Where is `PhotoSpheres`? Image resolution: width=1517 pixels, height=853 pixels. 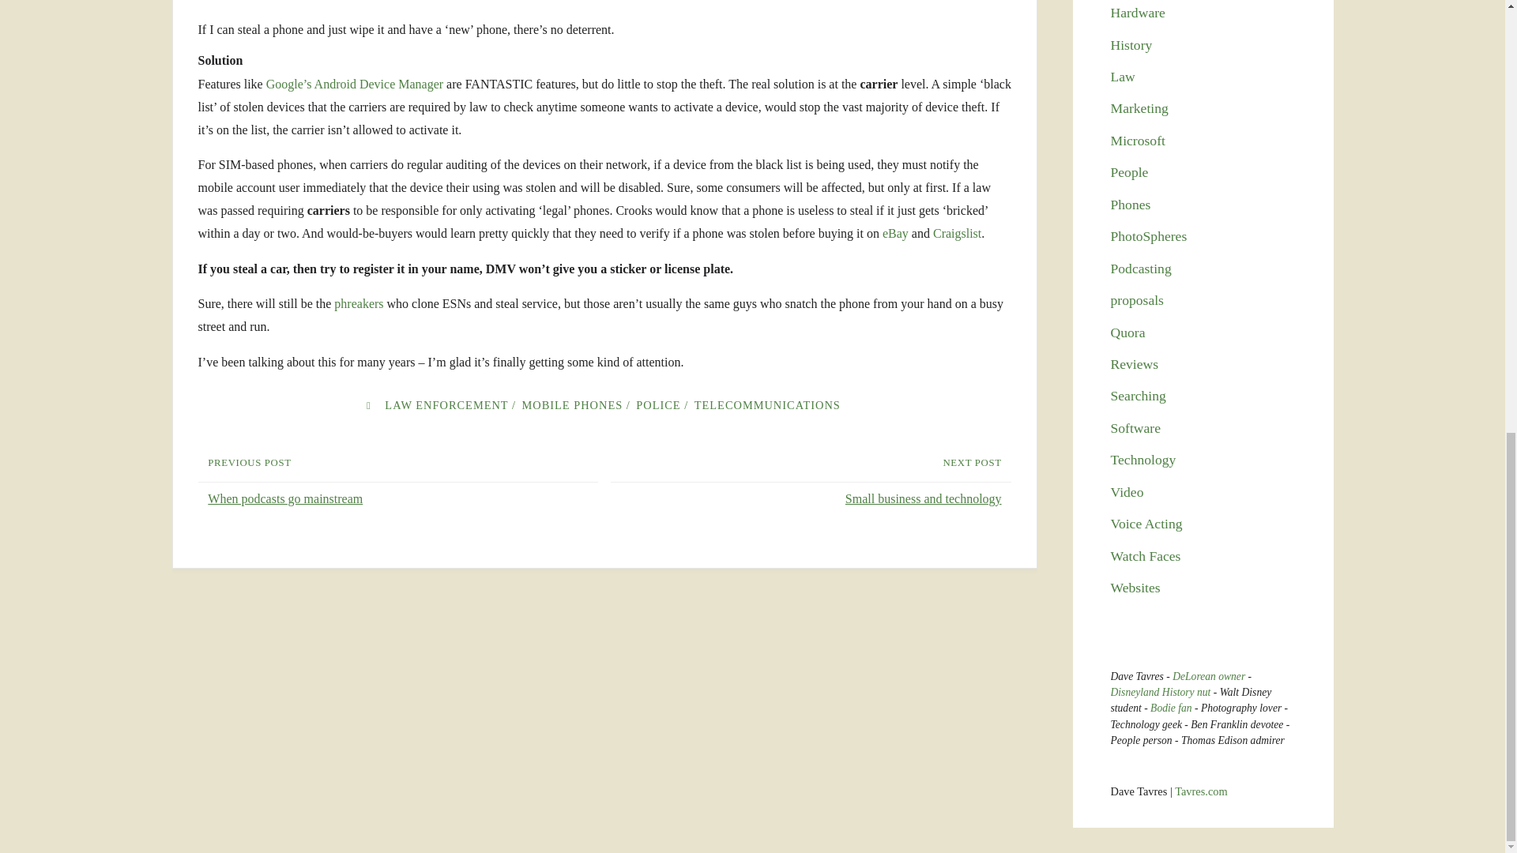 PhotoSpheres is located at coordinates (1149, 235).